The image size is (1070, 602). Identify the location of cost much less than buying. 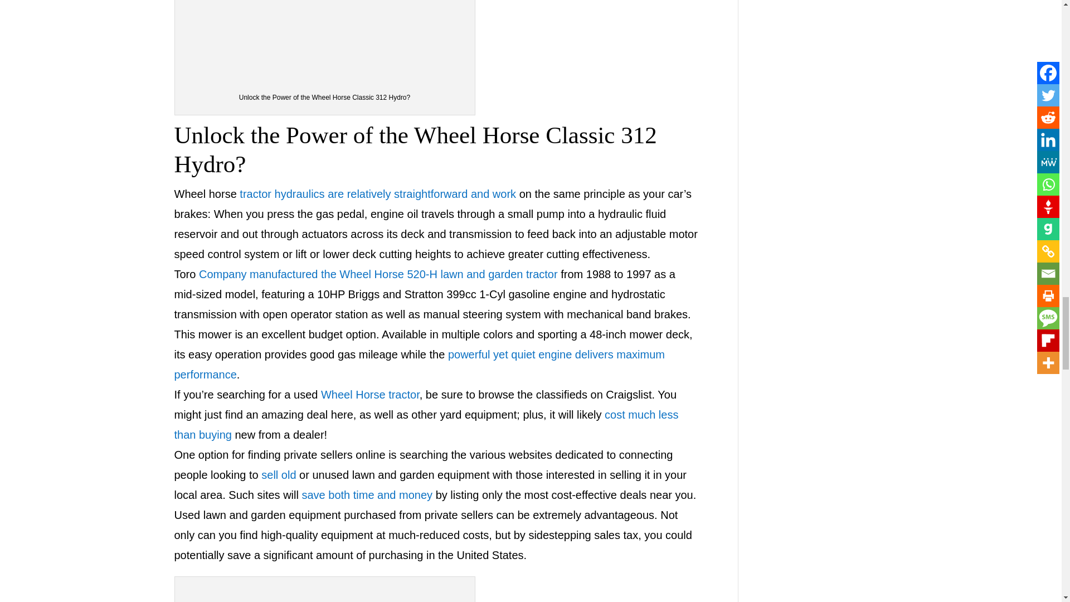
(426, 425).